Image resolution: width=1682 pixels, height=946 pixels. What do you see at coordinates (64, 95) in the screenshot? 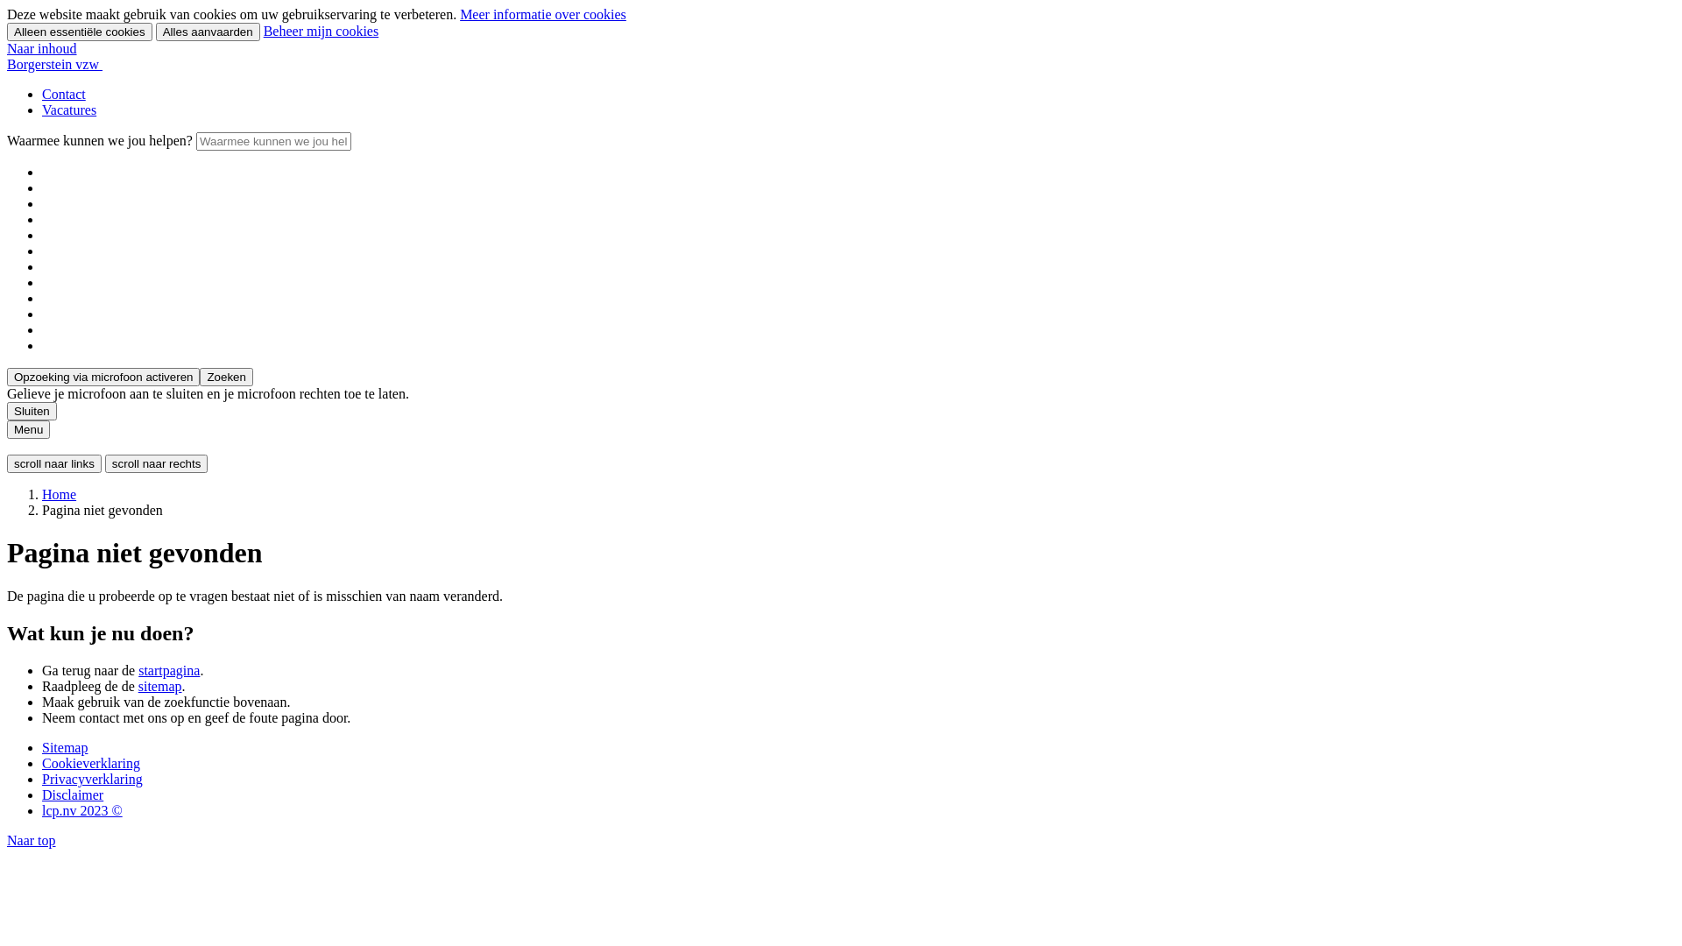
I see `Contact` at bounding box center [64, 95].